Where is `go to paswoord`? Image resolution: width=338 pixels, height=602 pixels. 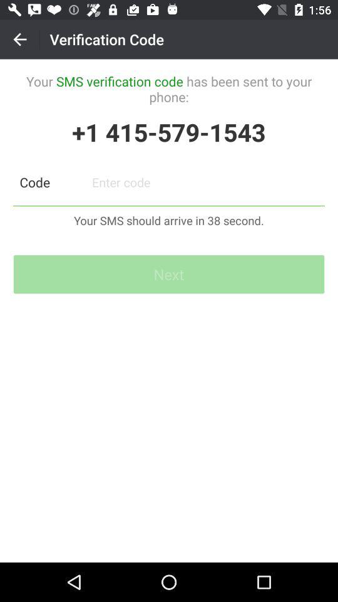
go to paswoord is located at coordinates (205, 182).